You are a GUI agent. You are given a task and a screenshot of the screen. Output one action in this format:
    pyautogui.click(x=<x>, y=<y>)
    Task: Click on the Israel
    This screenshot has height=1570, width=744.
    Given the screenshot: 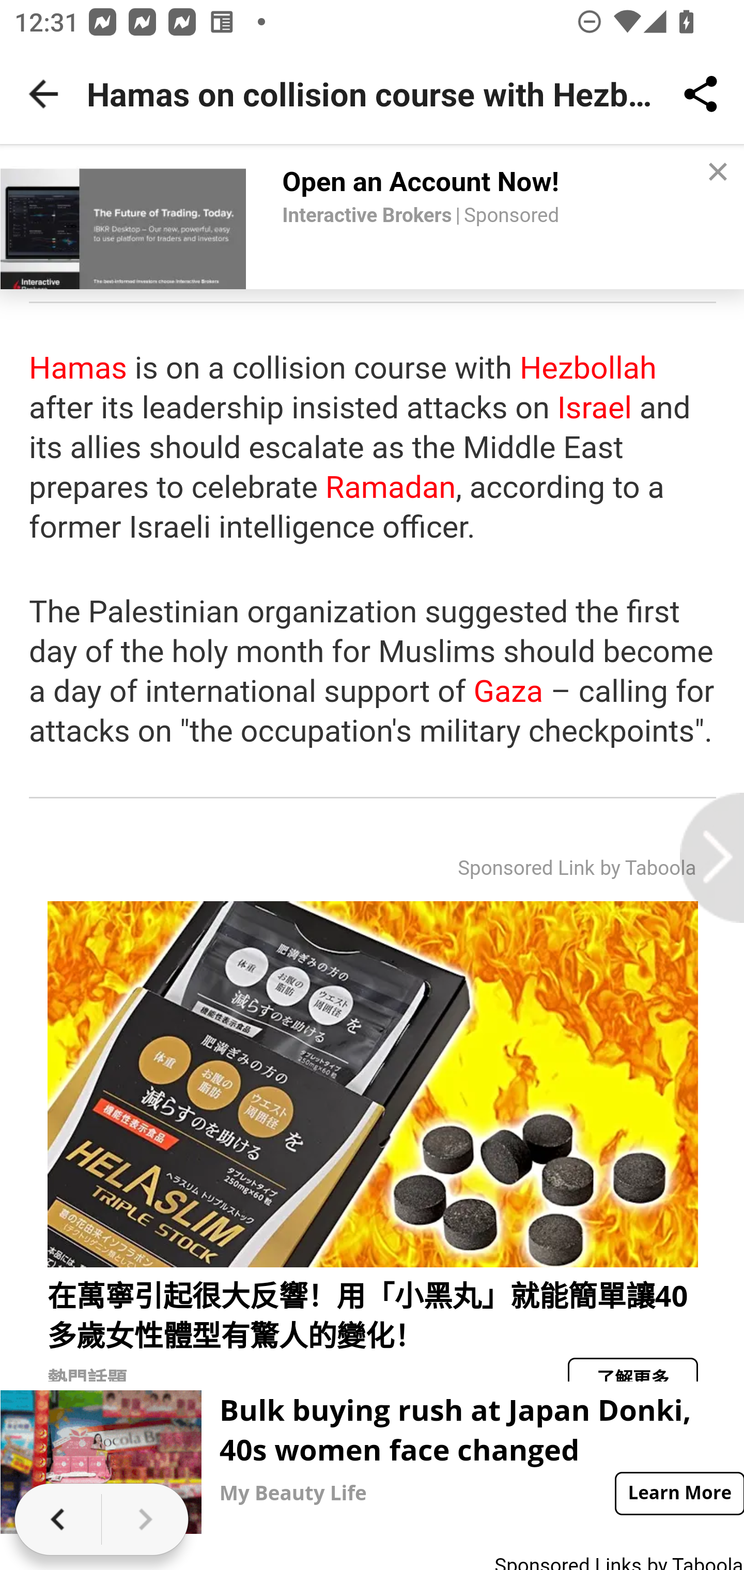 What is the action you would take?
    pyautogui.click(x=595, y=409)
    